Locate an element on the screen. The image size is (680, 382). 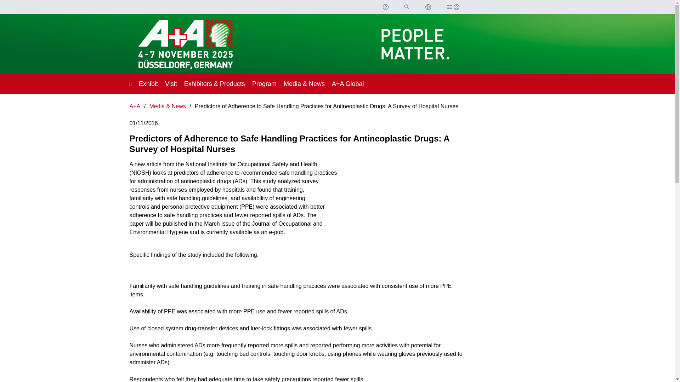
Support is located at coordinates (385, 7).